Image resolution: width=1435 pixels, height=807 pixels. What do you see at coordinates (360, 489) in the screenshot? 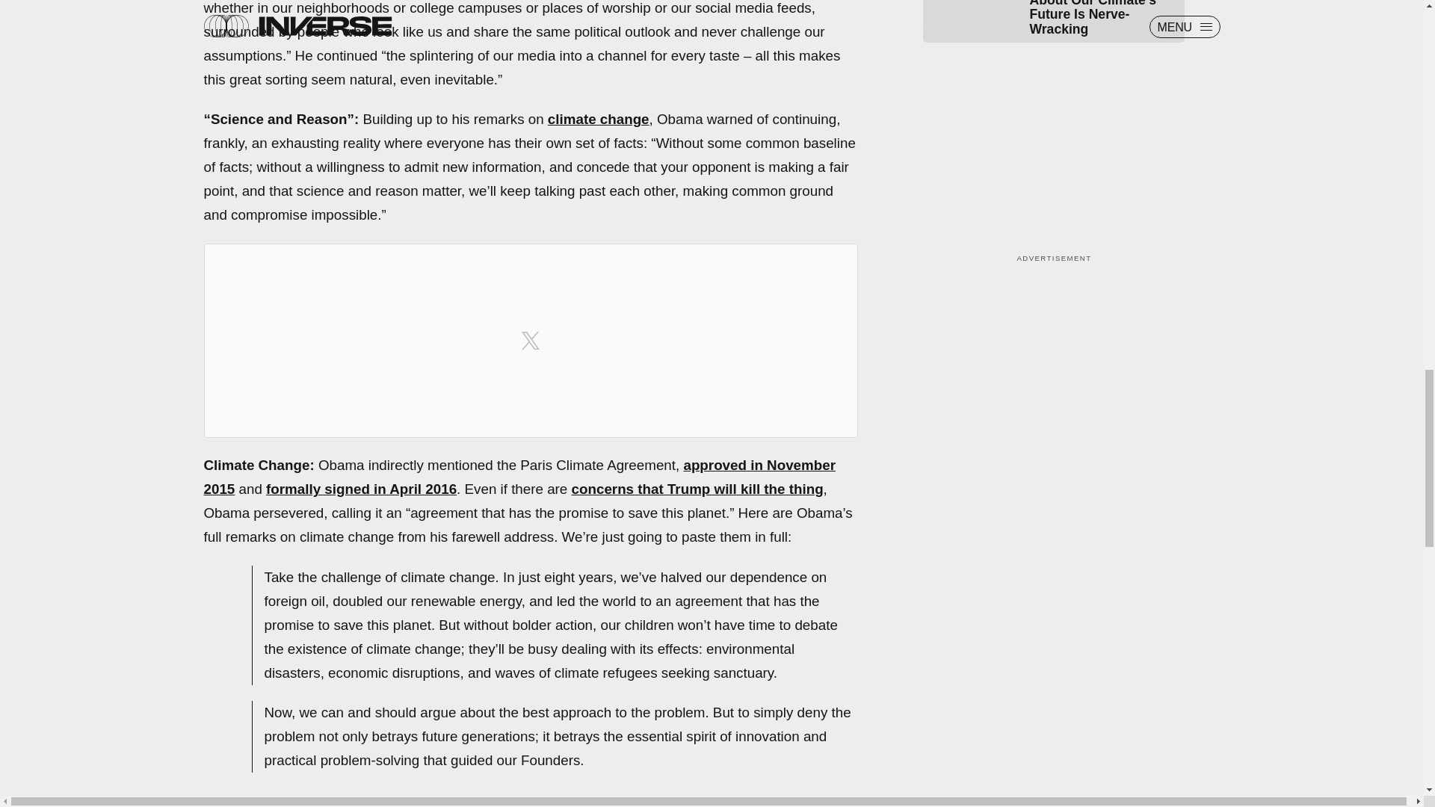
I see `formally signed in April 2016` at bounding box center [360, 489].